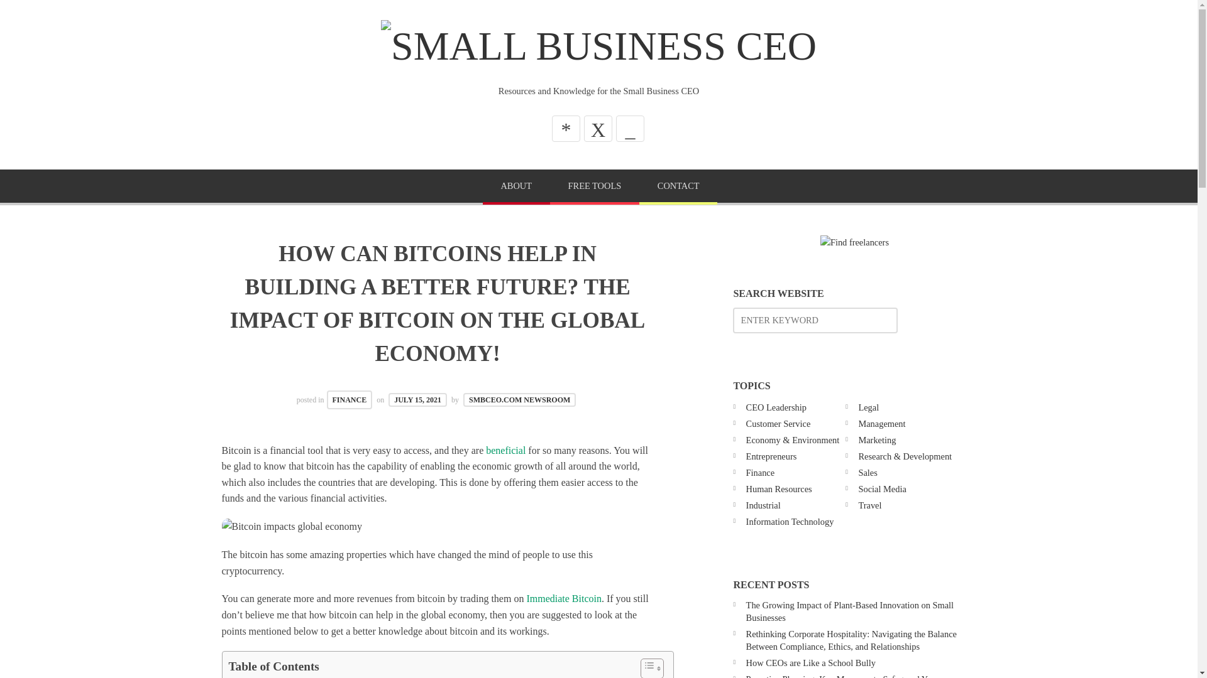 The image size is (1207, 678). I want to click on CEO Leadership, so click(776, 407).